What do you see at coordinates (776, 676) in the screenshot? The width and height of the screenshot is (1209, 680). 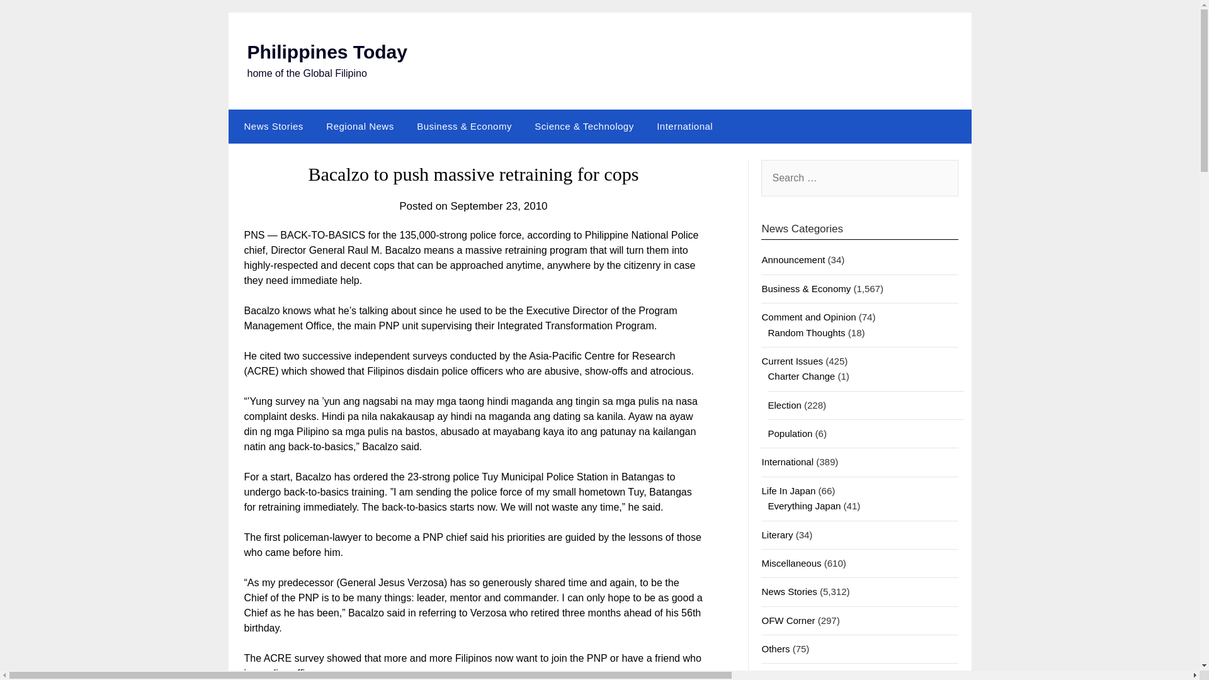 I see `People` at bounding box center [776, 676].